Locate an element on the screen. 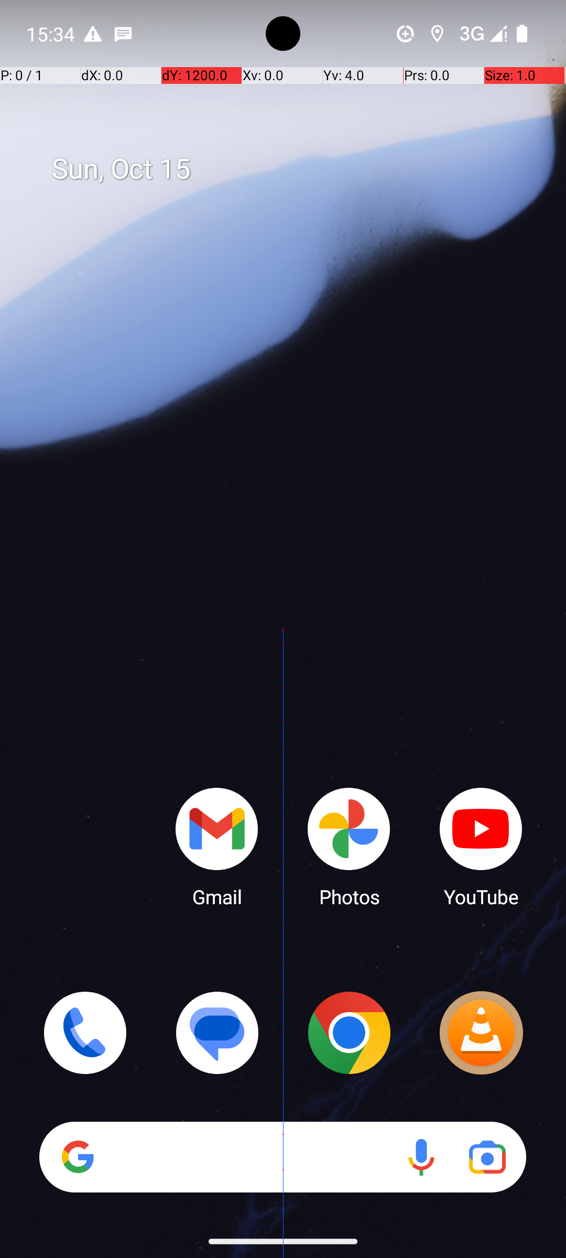 The image size is (566, 1258). Messages is located at coordinates (217, 1033).